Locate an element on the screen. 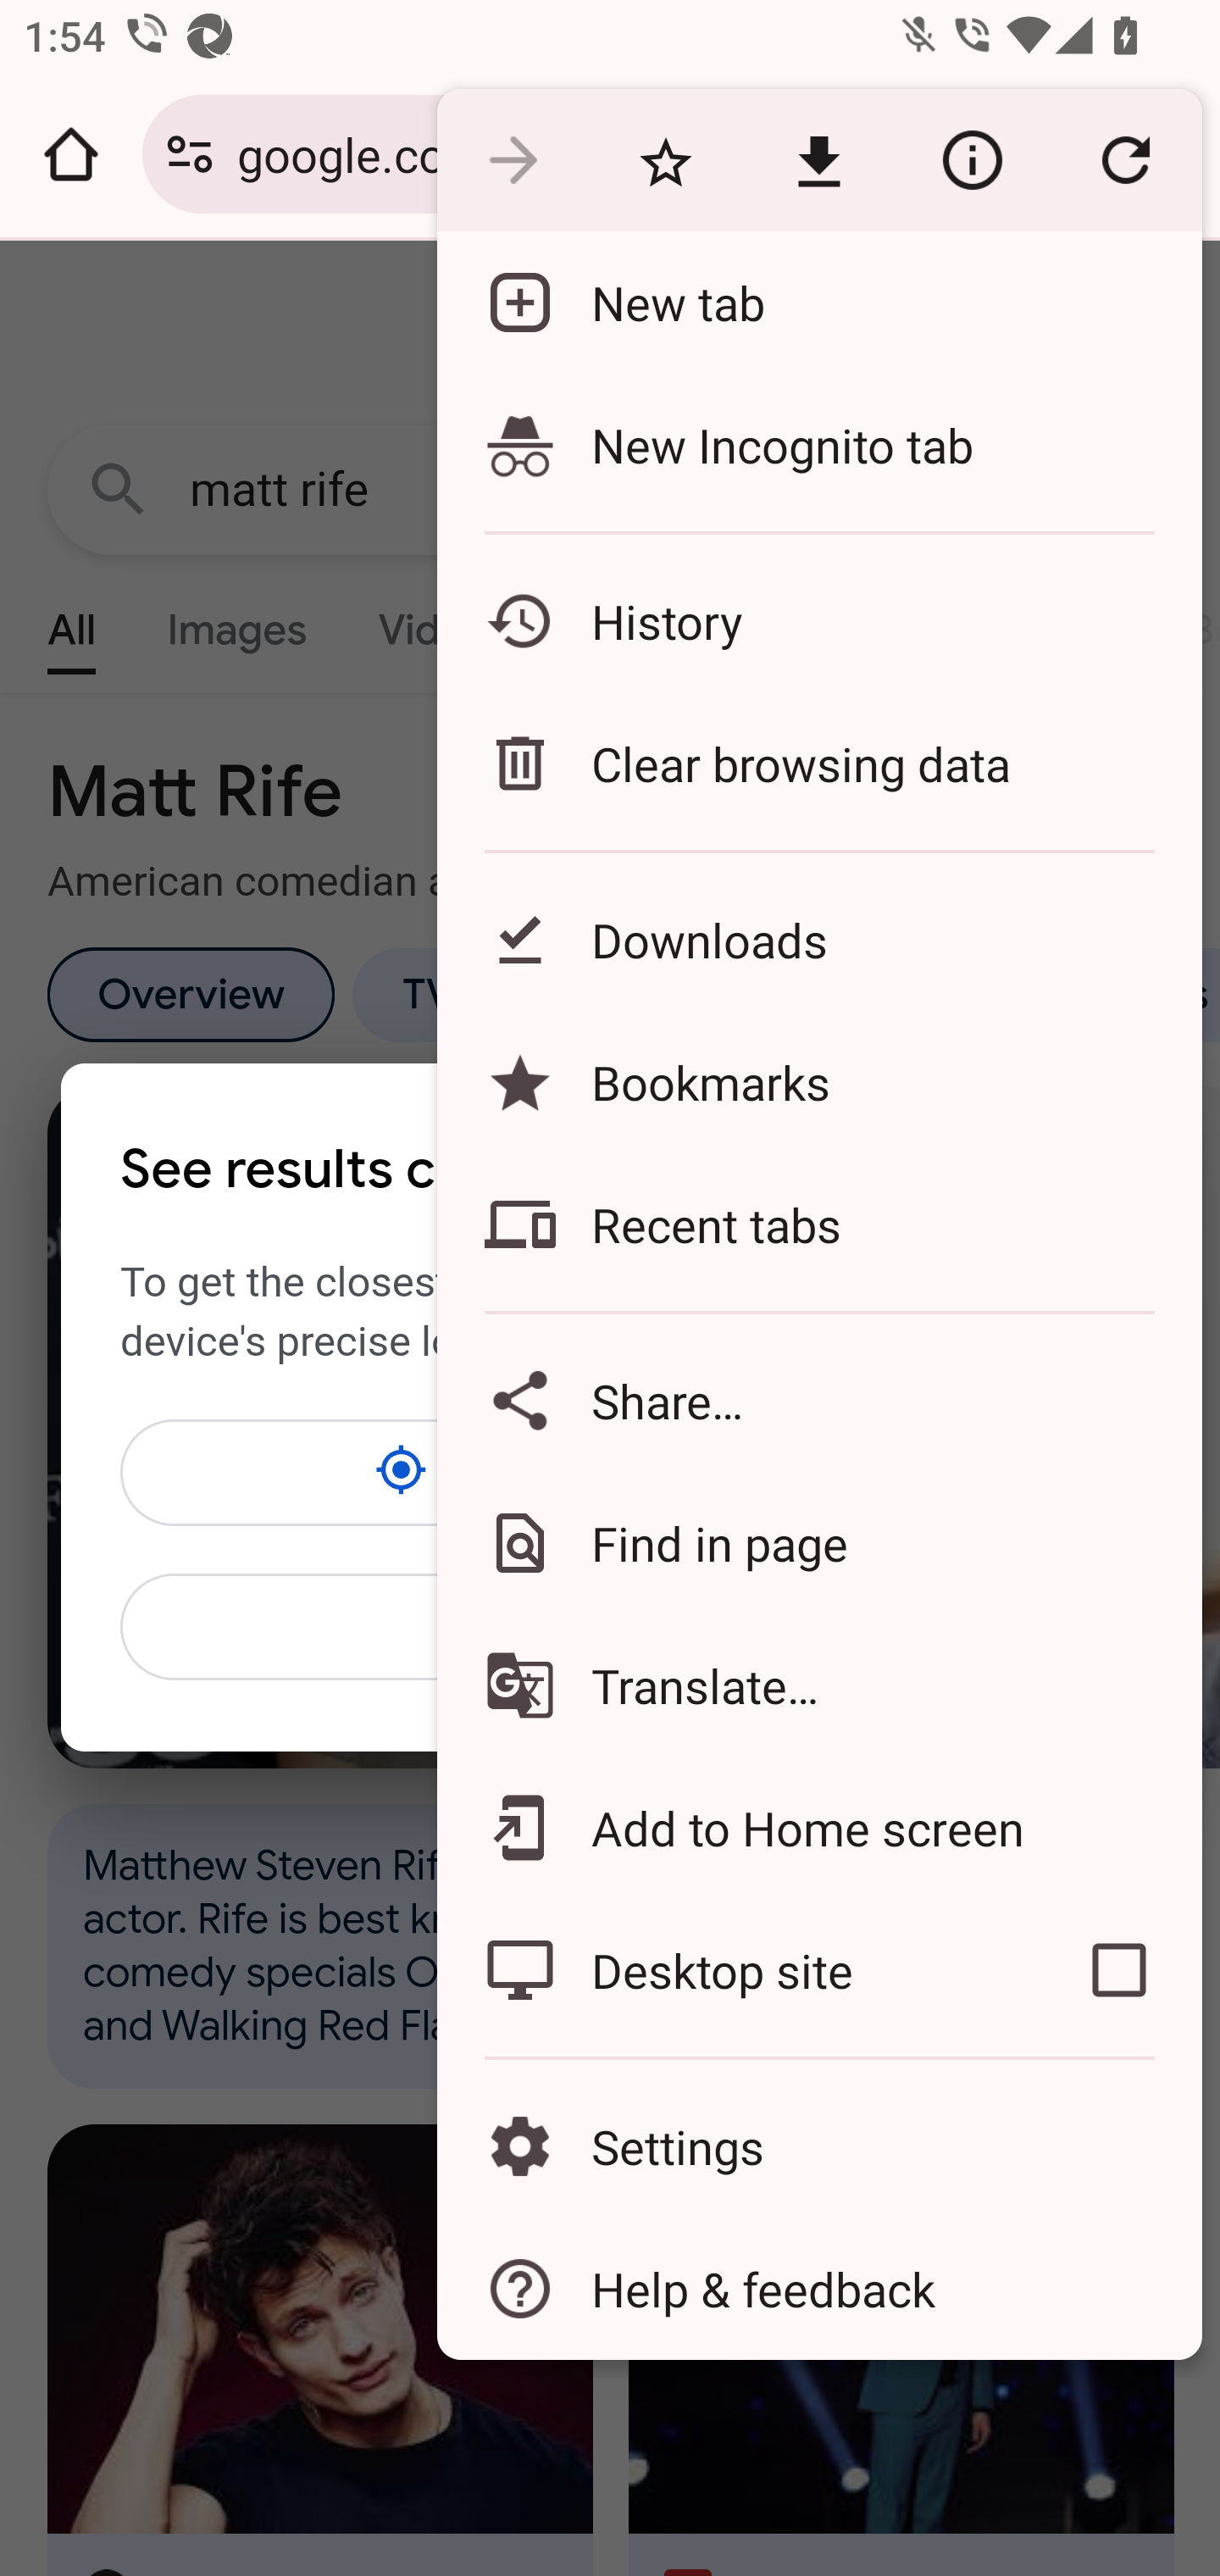  Refresh is located at coordinates (1125, 161).